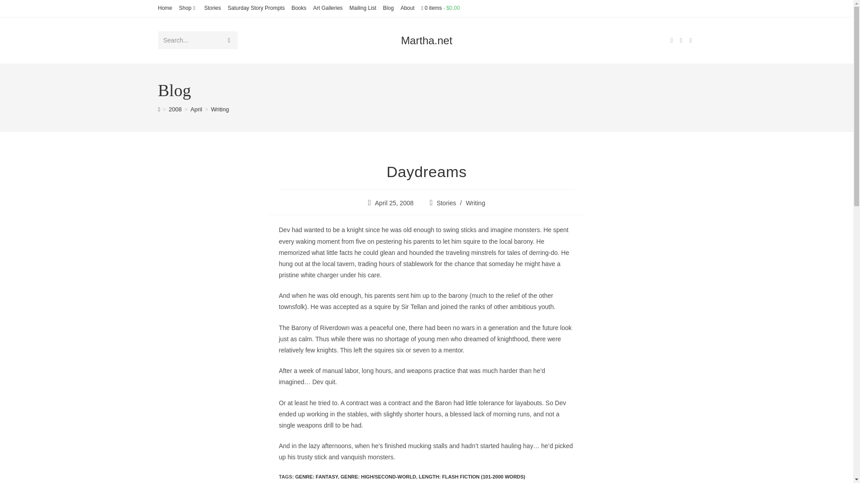  Describe the element at coordinates (228, 40) in the screenshot. I see `Submit search` at that location.